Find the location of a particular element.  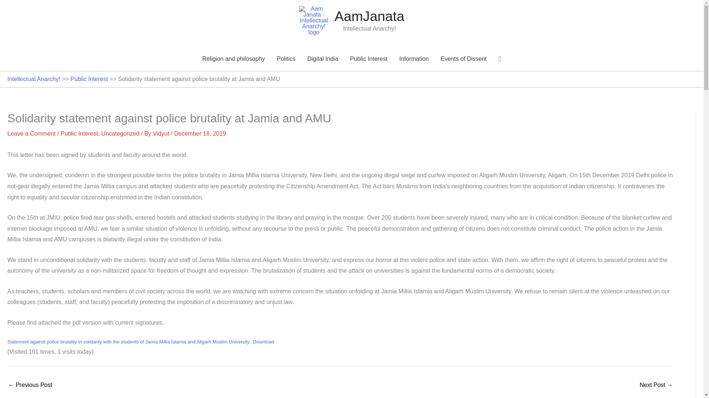

Public Interest is located at coordinates (89, 79).